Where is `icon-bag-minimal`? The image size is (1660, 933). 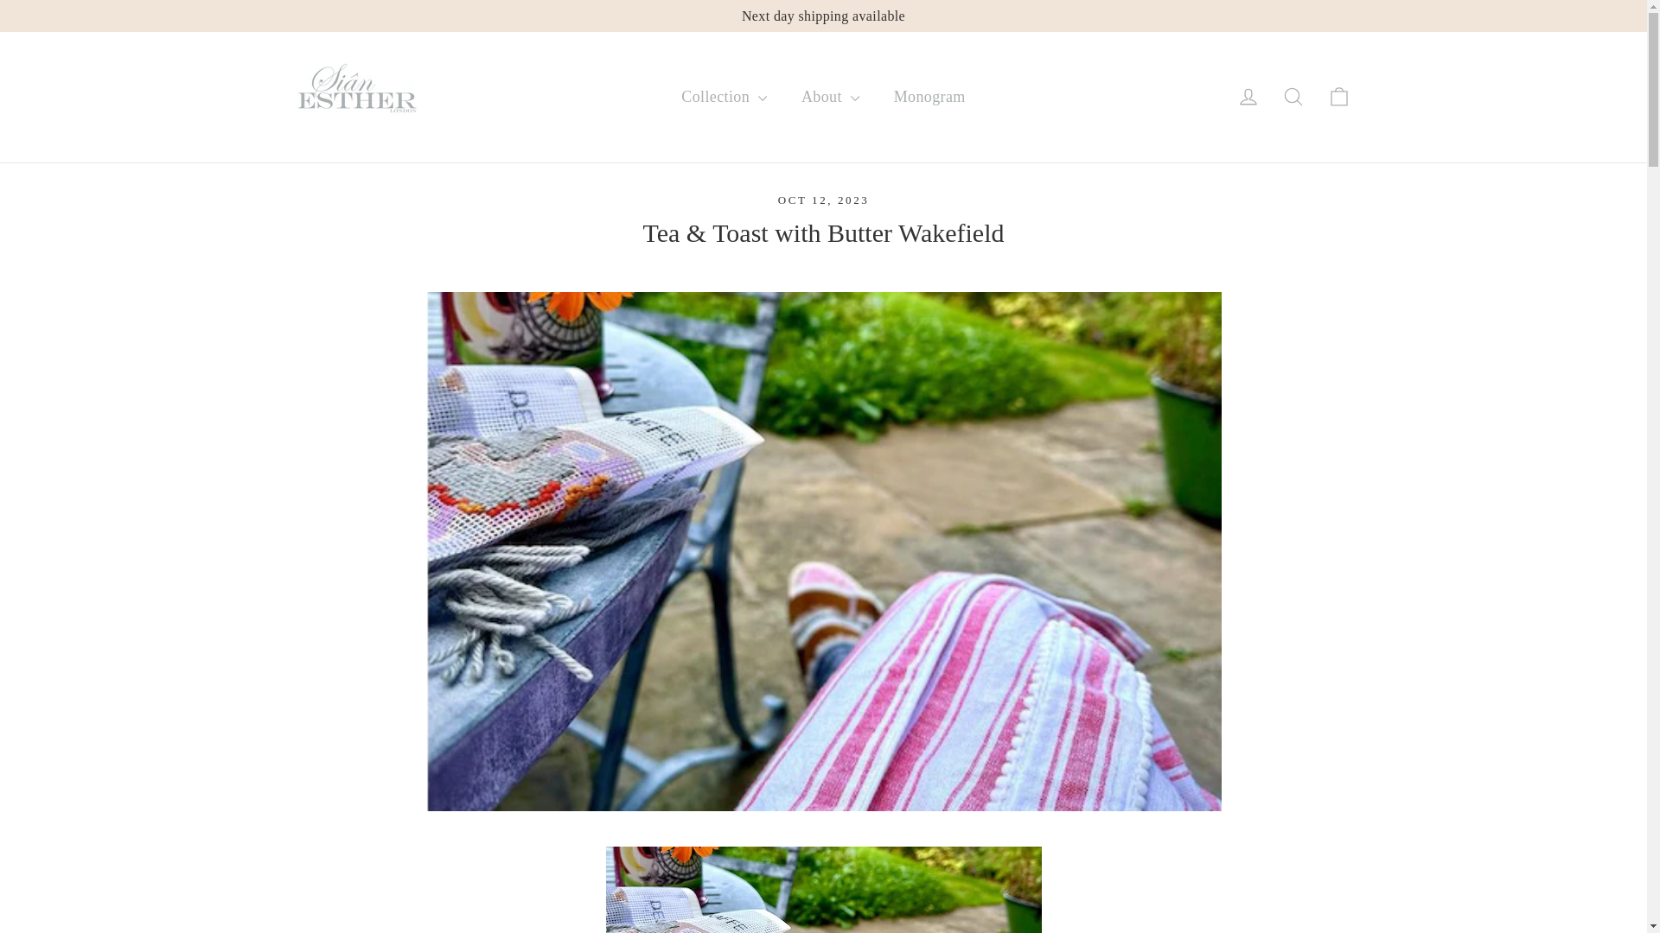 icon-bag-minimal is located at coordinates (1293, 97).